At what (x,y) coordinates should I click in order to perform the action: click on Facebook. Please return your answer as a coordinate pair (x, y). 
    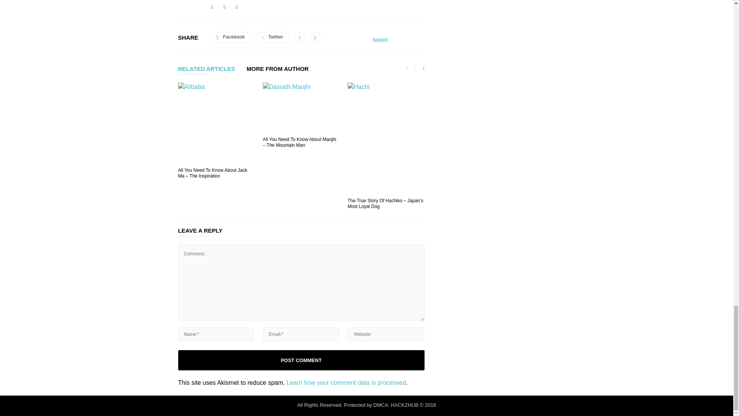
    Looking at the image, I should click on (212, 7).